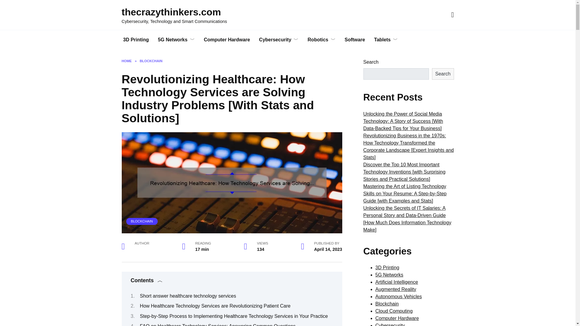  What do you see at coordinates (355, 40) in the screenshot?
I see `Software` at bounding box center [355, 40].